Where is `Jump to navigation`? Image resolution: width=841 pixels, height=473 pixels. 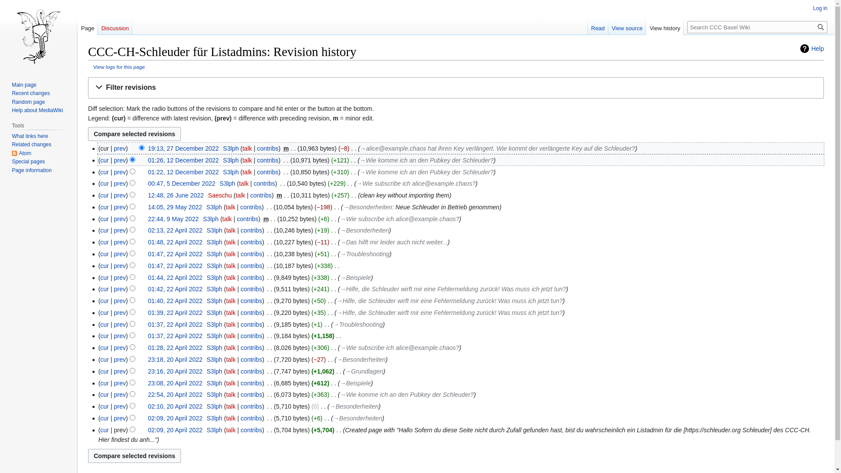 Jump to navigation is located at coordinates (88, 77).